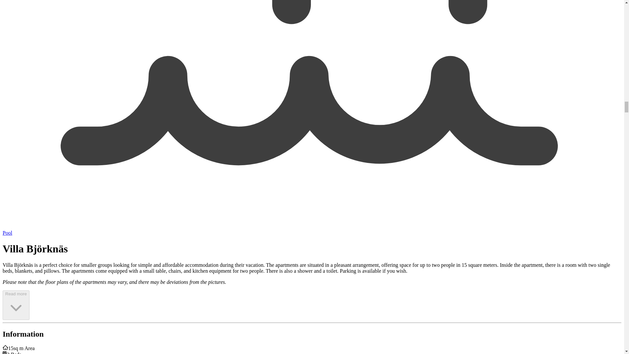  Describe the element at coordinates (16, 305) in the screenshot. I see `Read more` at that location.